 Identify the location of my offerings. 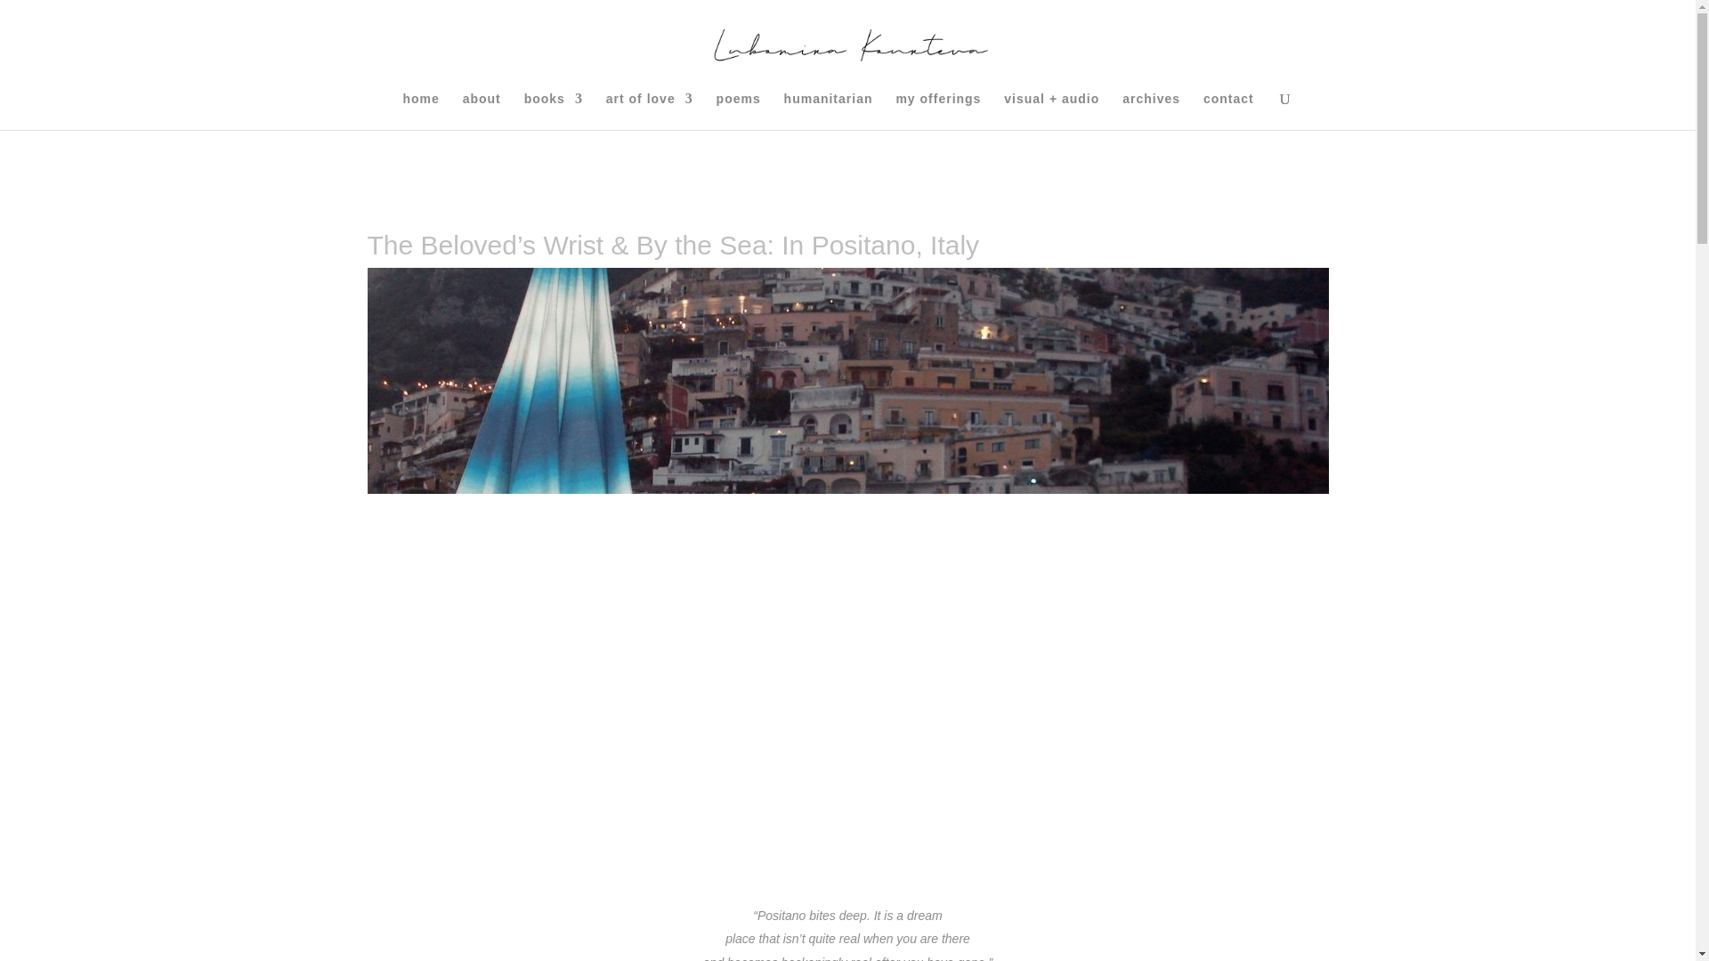
(938, 110).